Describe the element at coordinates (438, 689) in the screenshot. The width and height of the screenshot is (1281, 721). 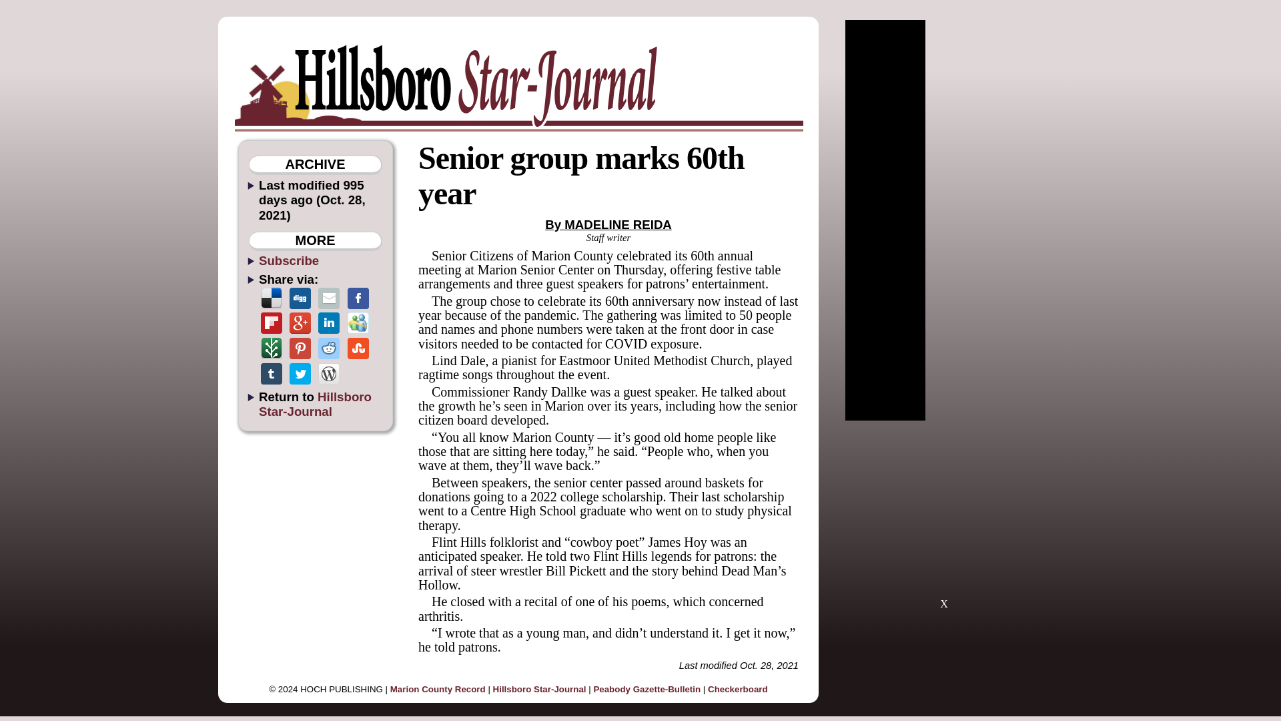
I see `Marion County Record` at that location.